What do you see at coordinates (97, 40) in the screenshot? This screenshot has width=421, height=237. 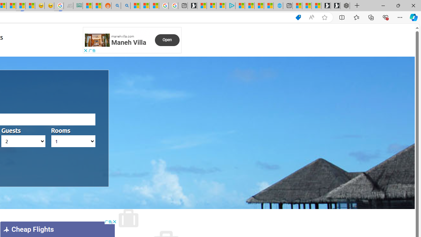 I see `Class: ns-pn6gp-e-16 svg-anchor` at bounding box center [97, 40].